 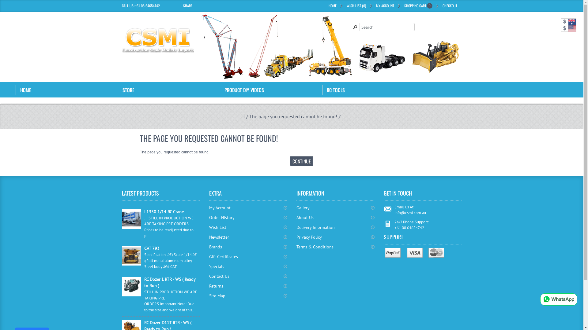 I want to click on info@csmi.com.au, so click(x=410, y=213).